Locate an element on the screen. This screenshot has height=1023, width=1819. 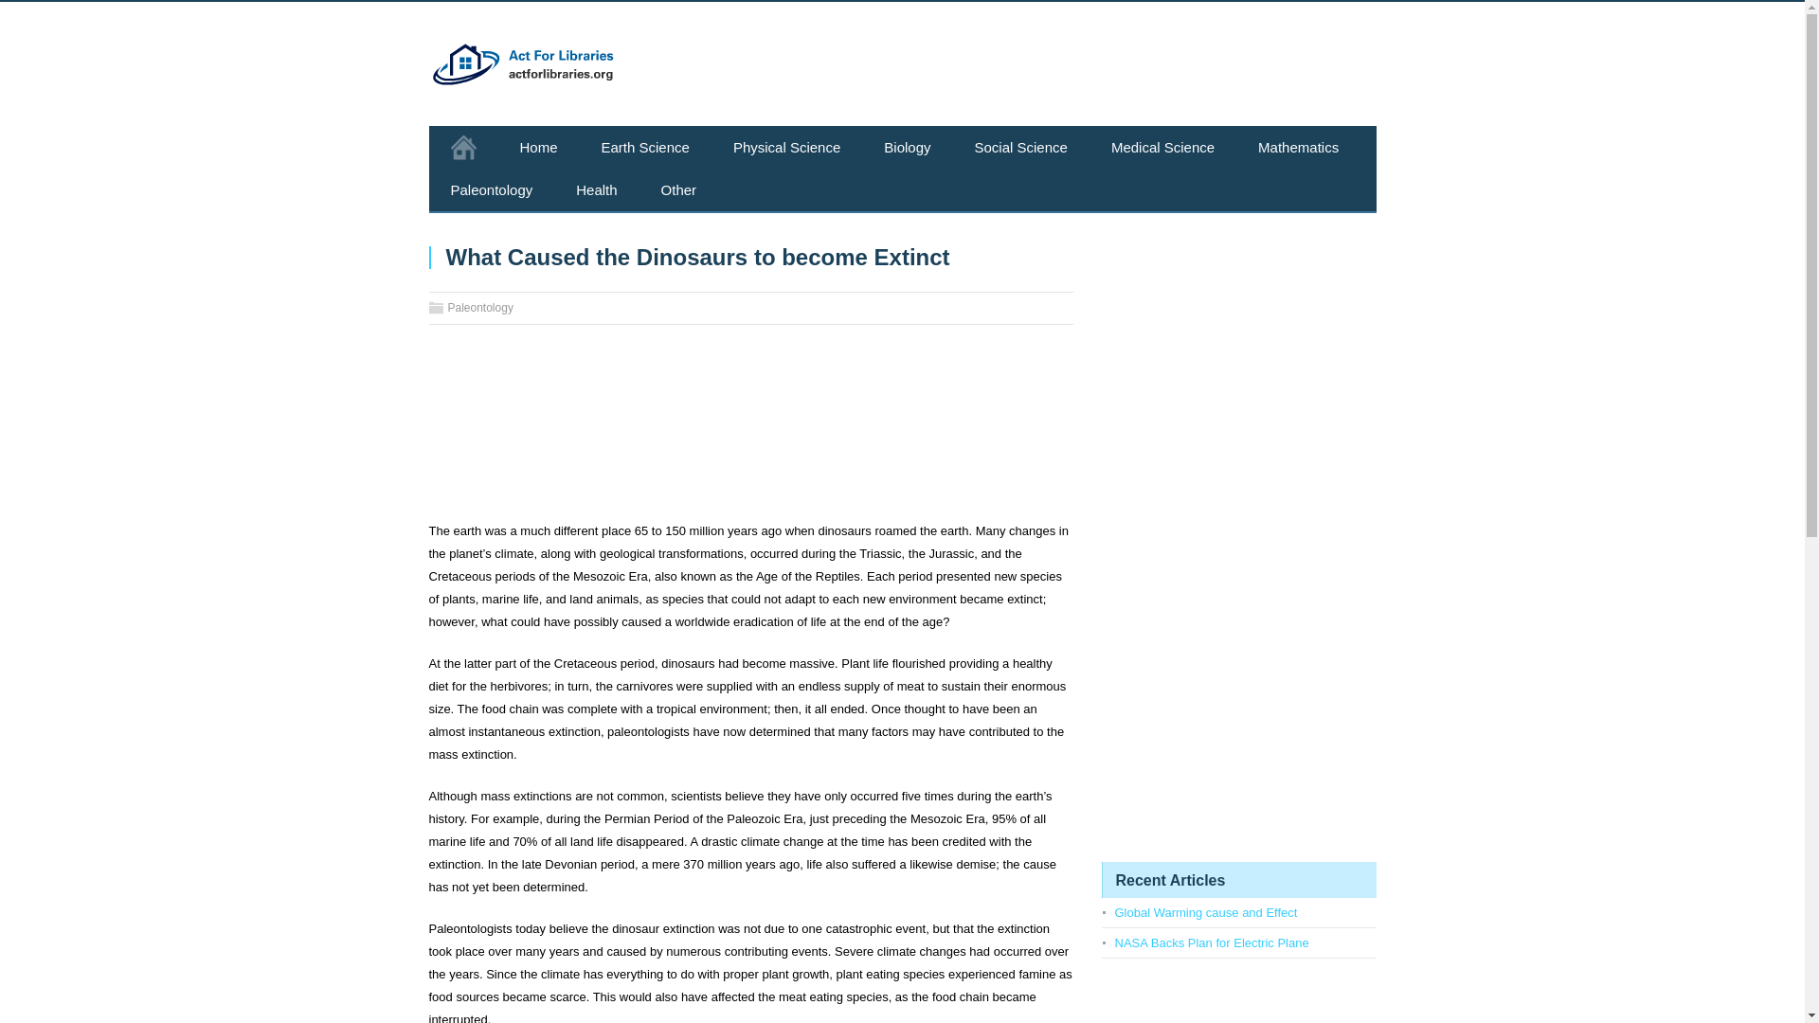
Health is located at coordinates (596, 189).